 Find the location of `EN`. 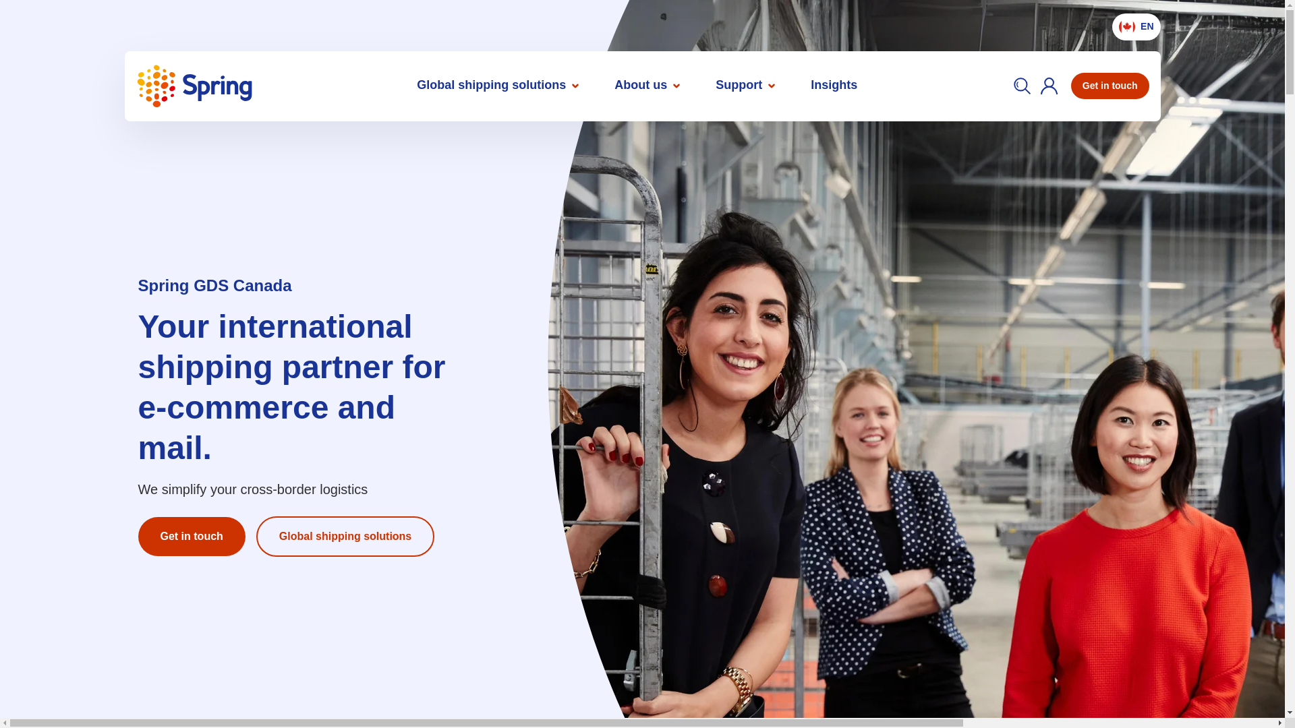

EN is located at coordinates (1136, 27).